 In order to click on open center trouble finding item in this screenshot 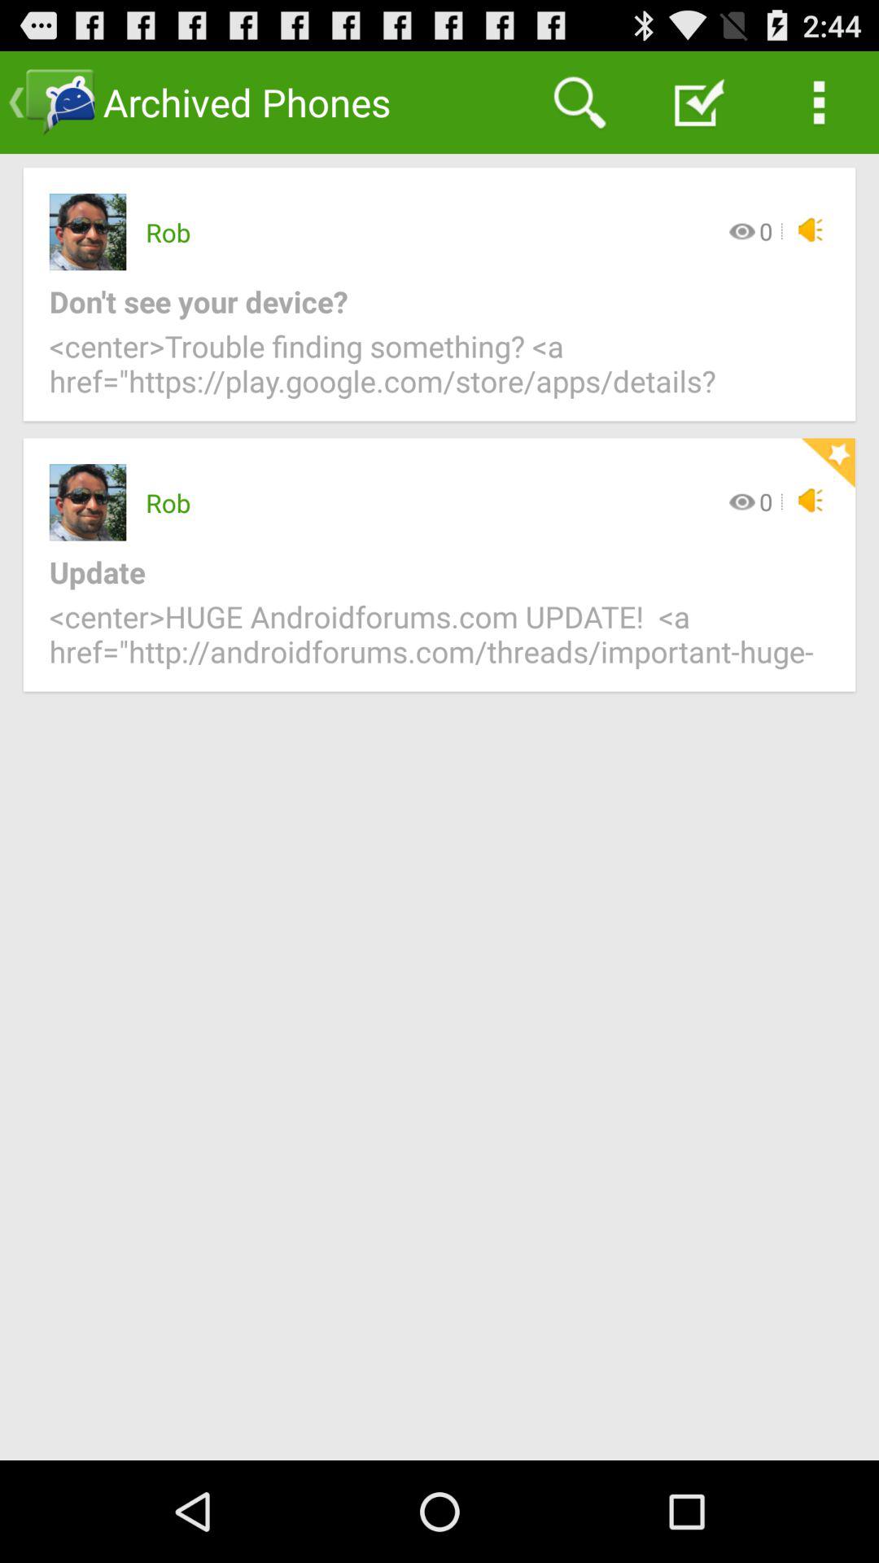, I will do `click(439, 373)`.